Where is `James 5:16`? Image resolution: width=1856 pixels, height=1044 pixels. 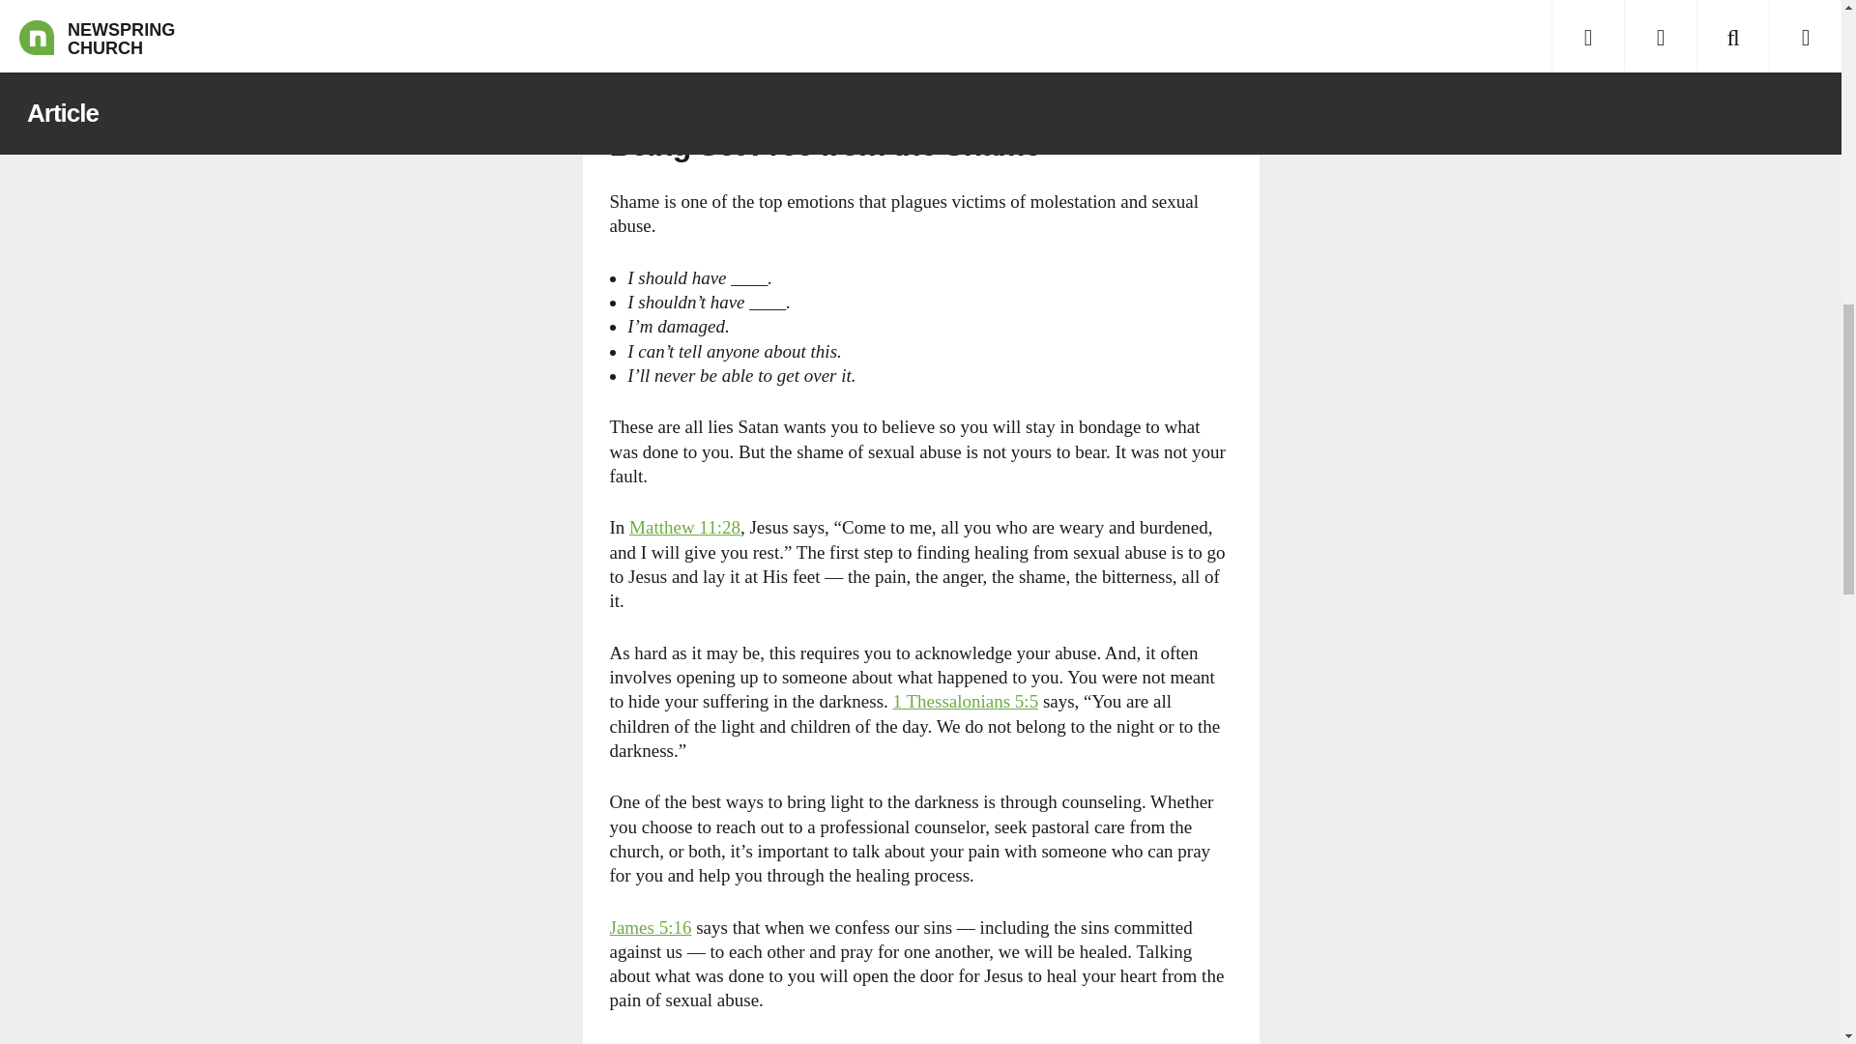
James 5:16 is located at coordinates (650, 926).